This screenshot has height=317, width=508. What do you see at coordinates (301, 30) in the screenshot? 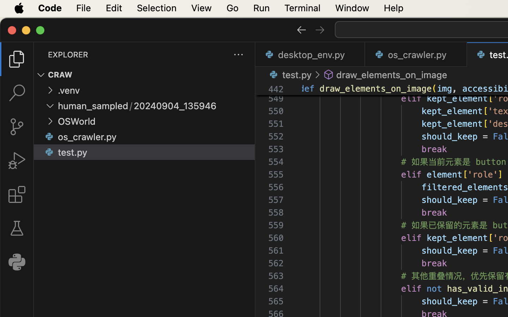
I see `` at bounding box center [301, 30].